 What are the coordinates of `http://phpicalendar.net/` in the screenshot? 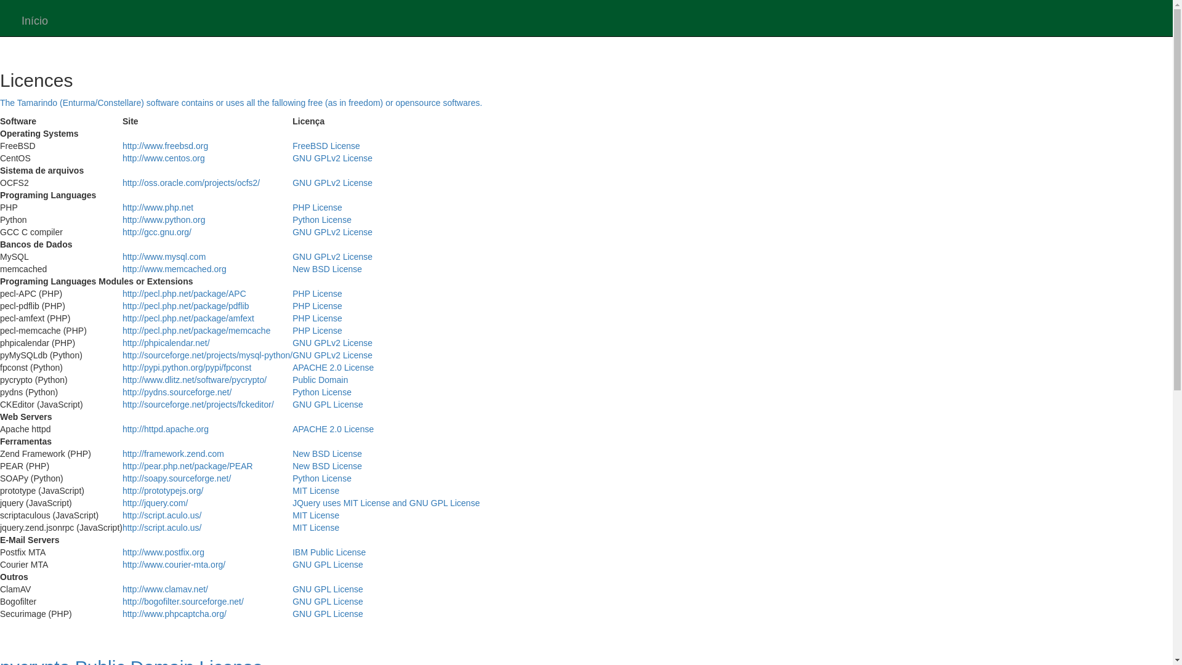 It's located at (166, 343).